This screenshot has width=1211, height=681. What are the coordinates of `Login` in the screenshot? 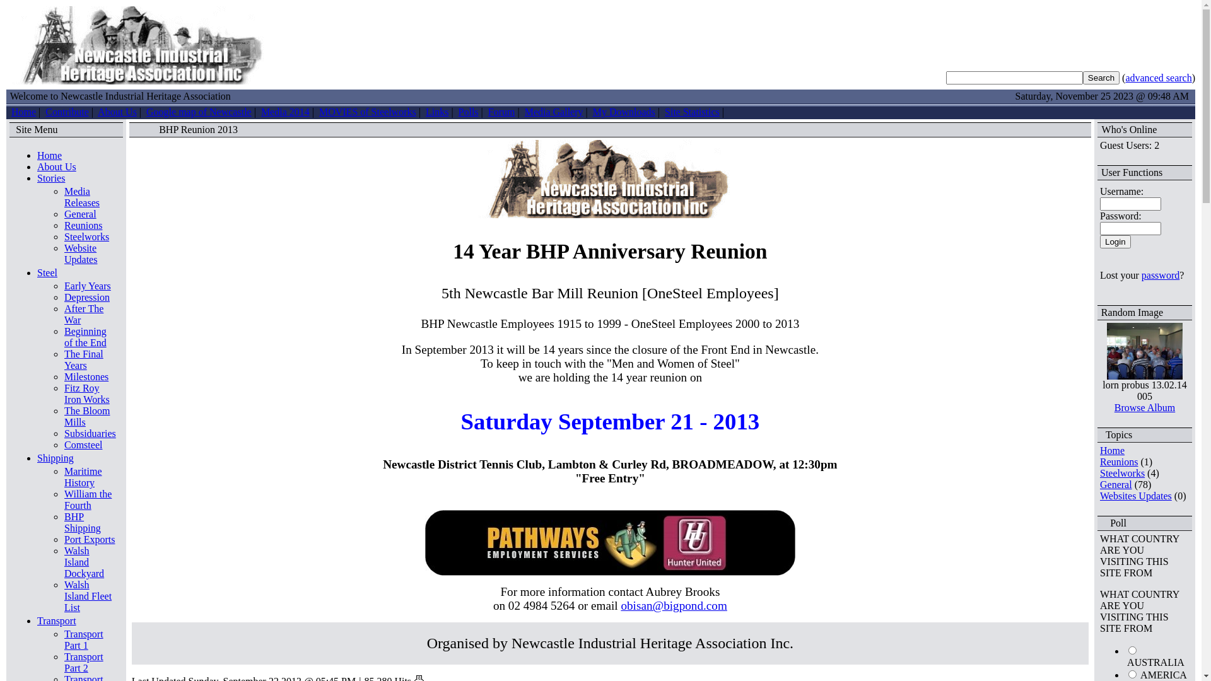 It's located at (1115, 242).